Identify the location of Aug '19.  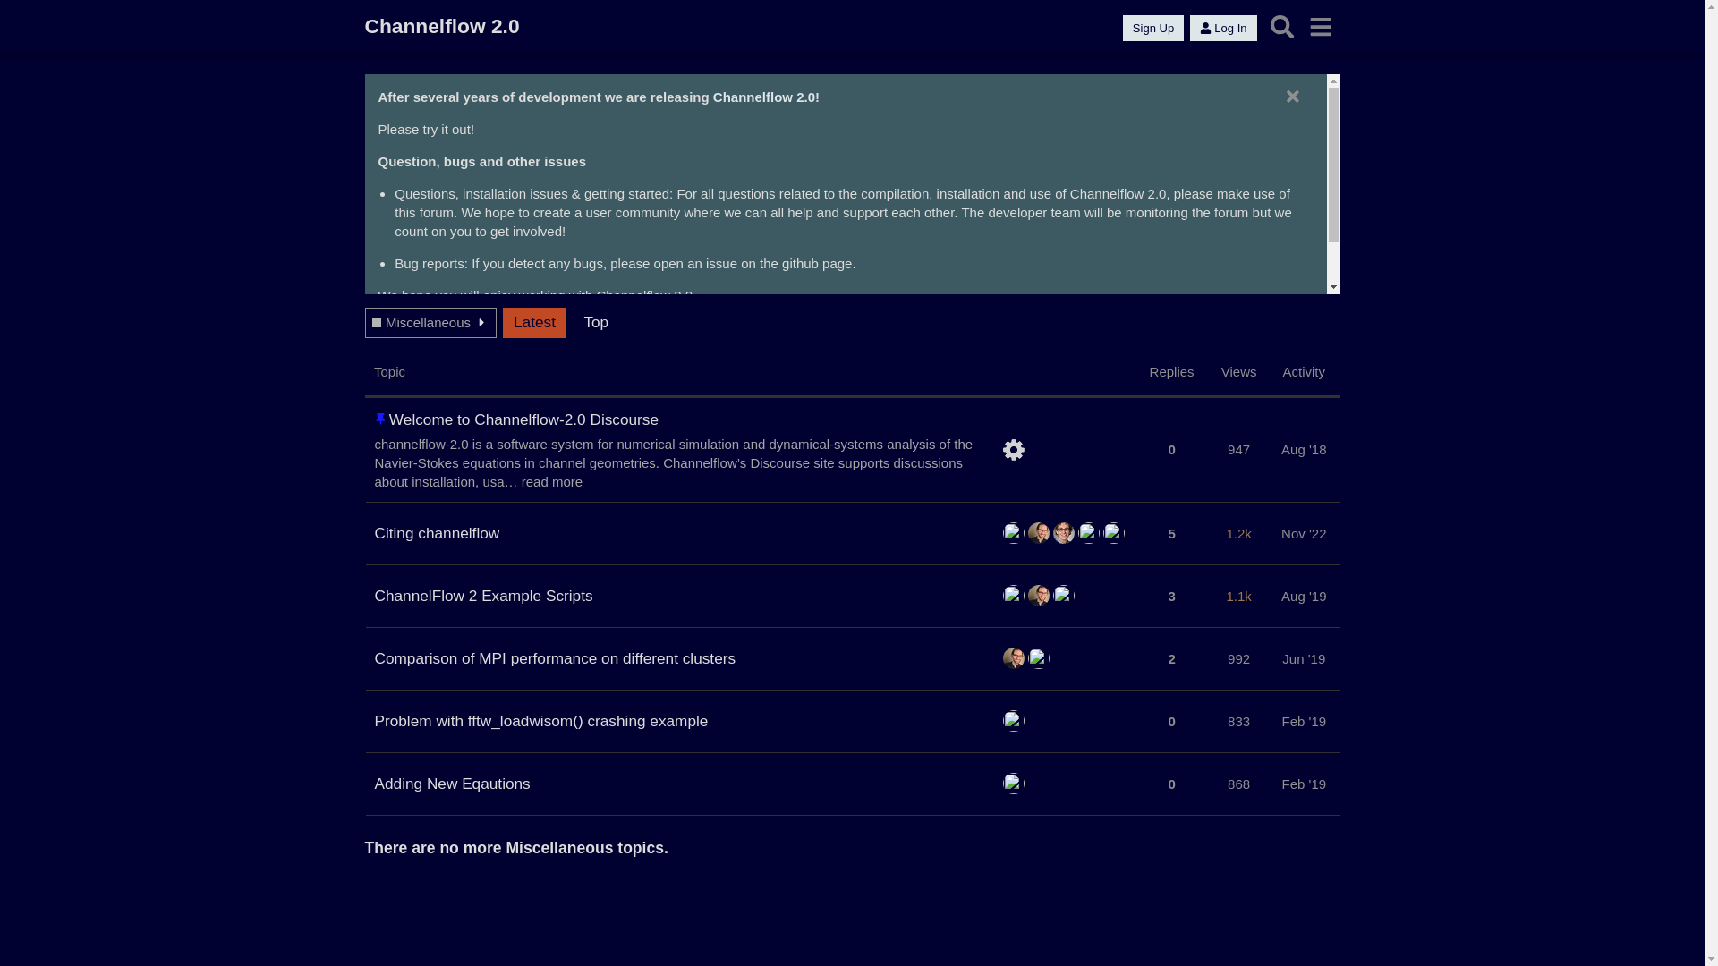
(1304, 596).